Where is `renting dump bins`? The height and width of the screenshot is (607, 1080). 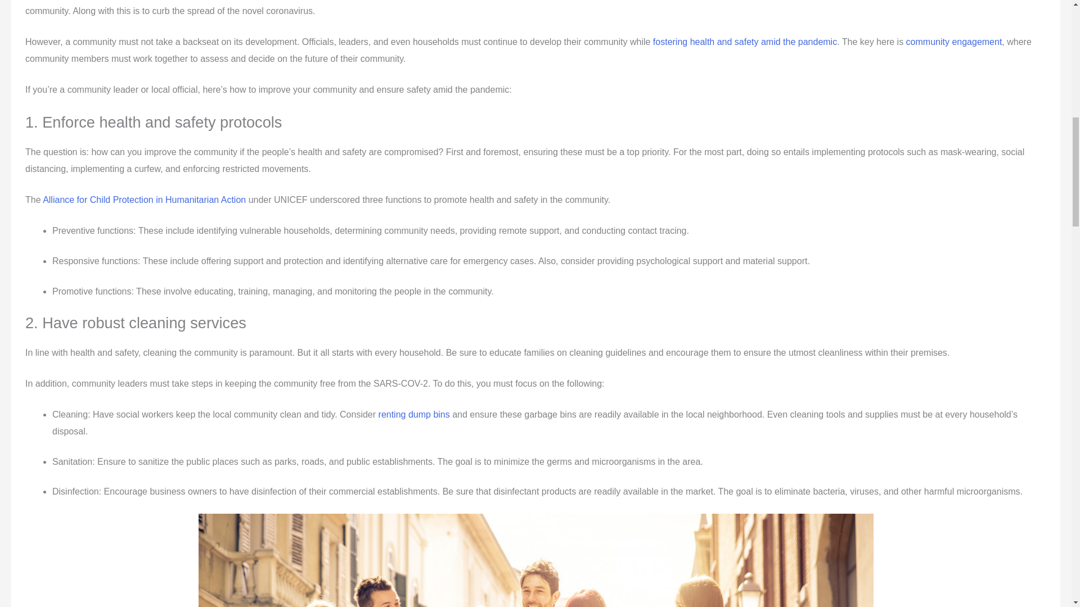
renting dump bins is located at coordinates (414, 415).